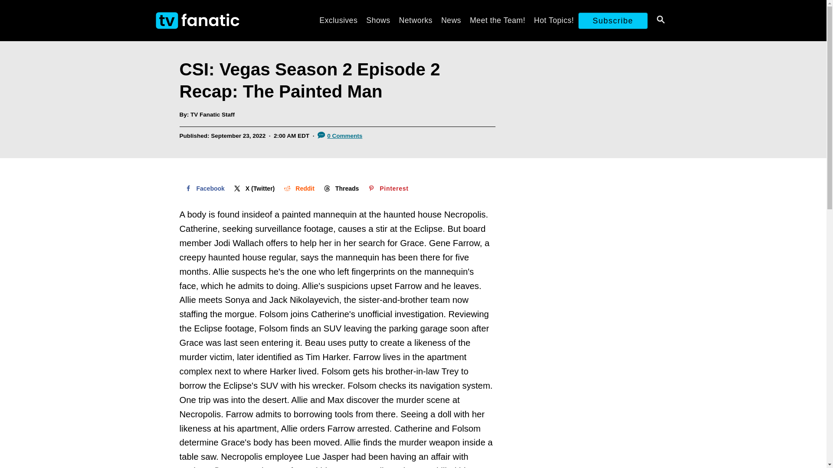 This screenshot has width=833, height=468. Describe the element at coordinates (298, 188) in the screenshot. I see `Share on Reddit` at that location.